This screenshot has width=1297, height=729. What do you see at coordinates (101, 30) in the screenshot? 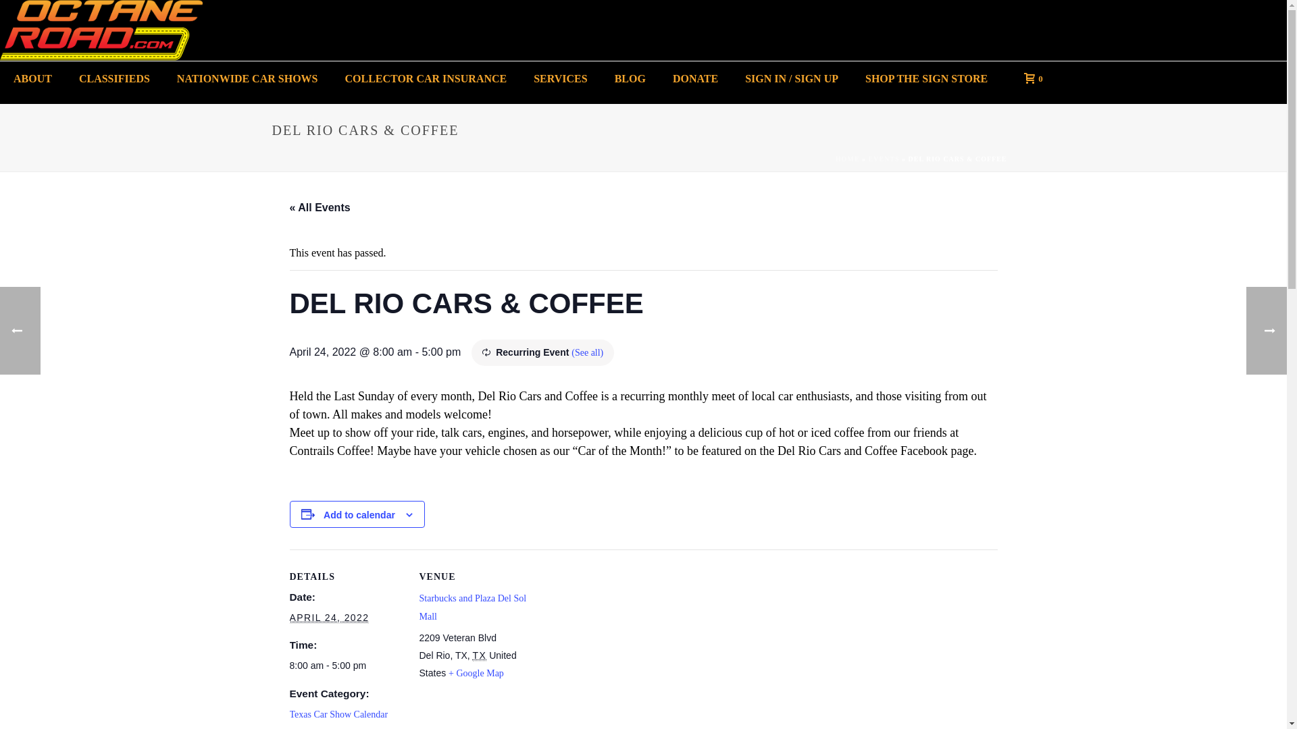
I see `Collector Car Insurance Classic Car Shows` at bounding box center [101, 30].